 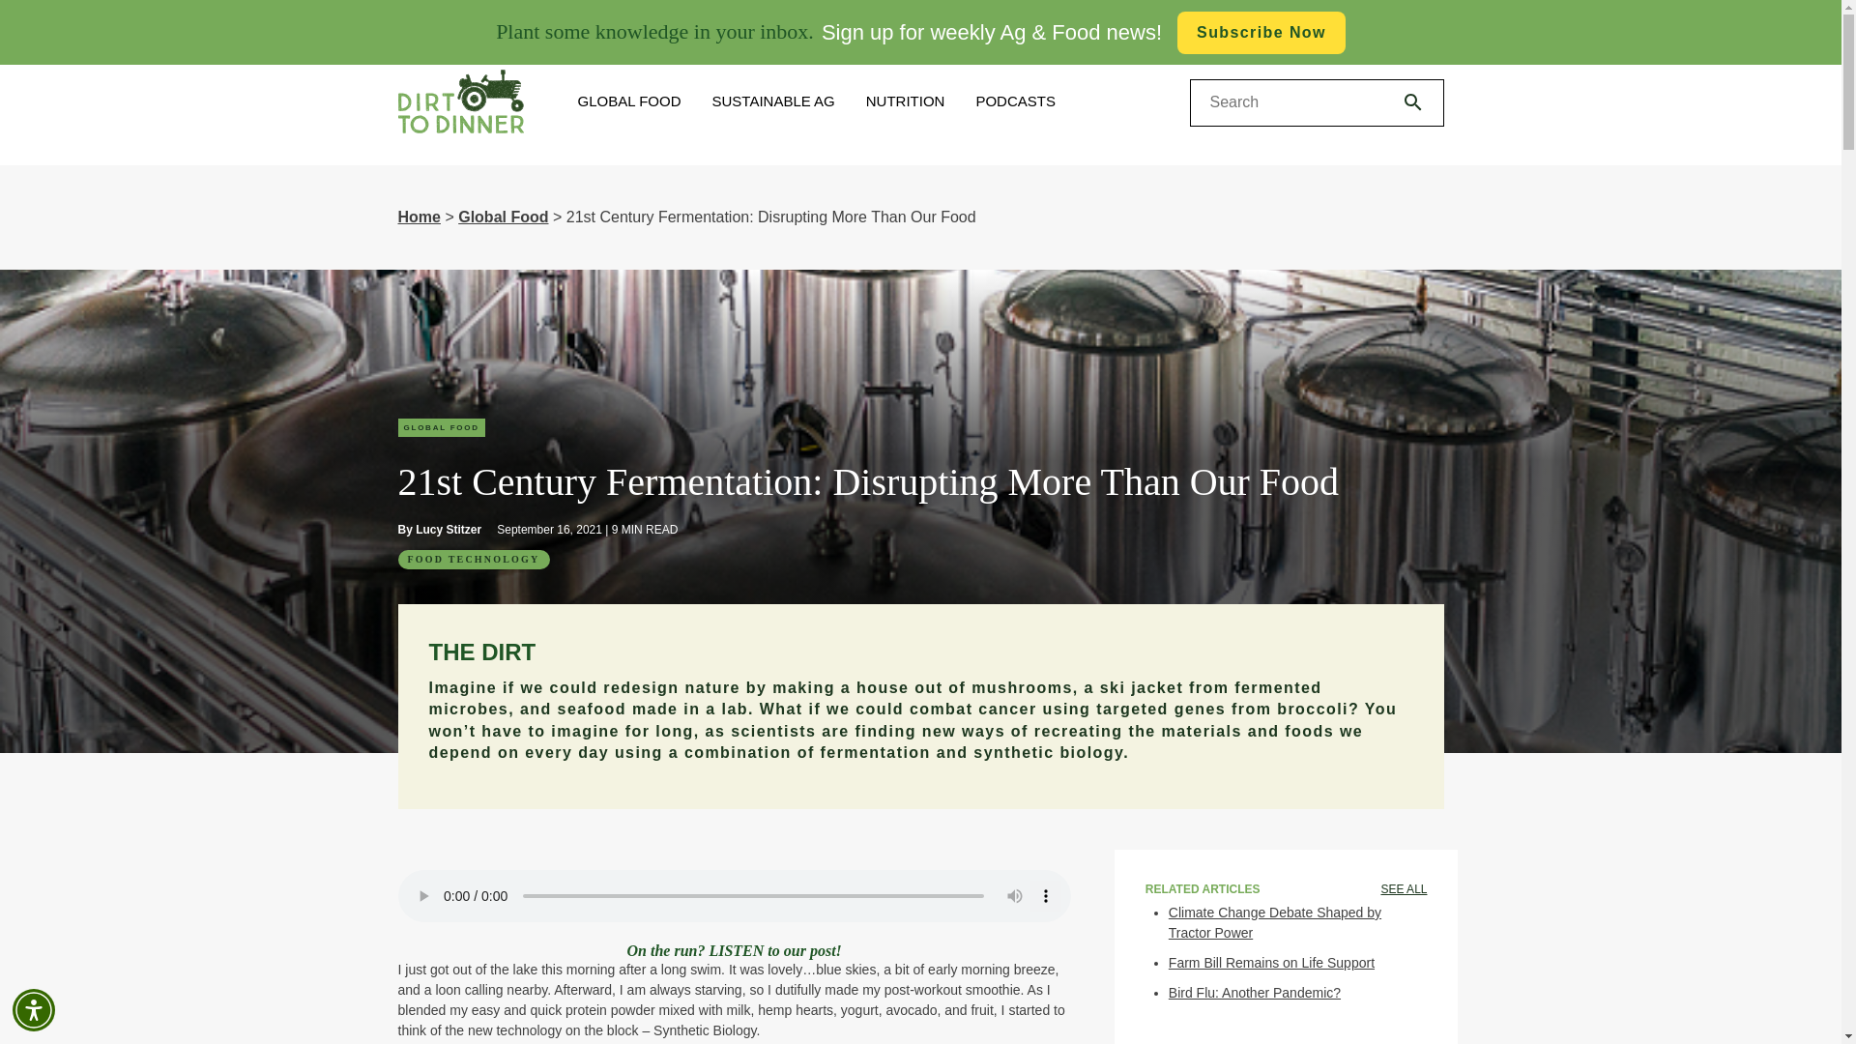 What do you see at coordinates (1261, 33) in the screenshot?
I see `Subscribe Now` at bounding box center [1261, 33].